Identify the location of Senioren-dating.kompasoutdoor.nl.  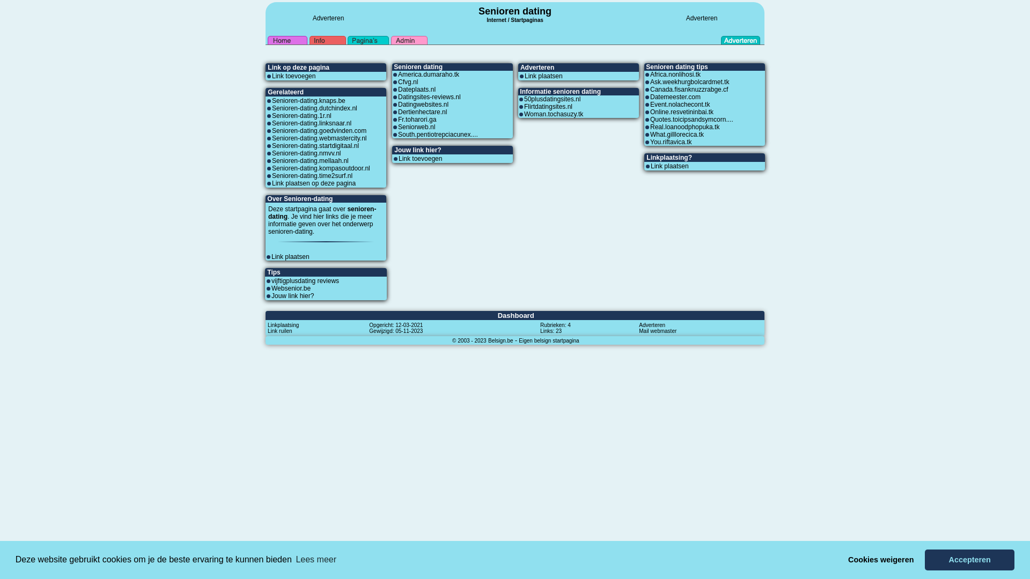
(321, 168).